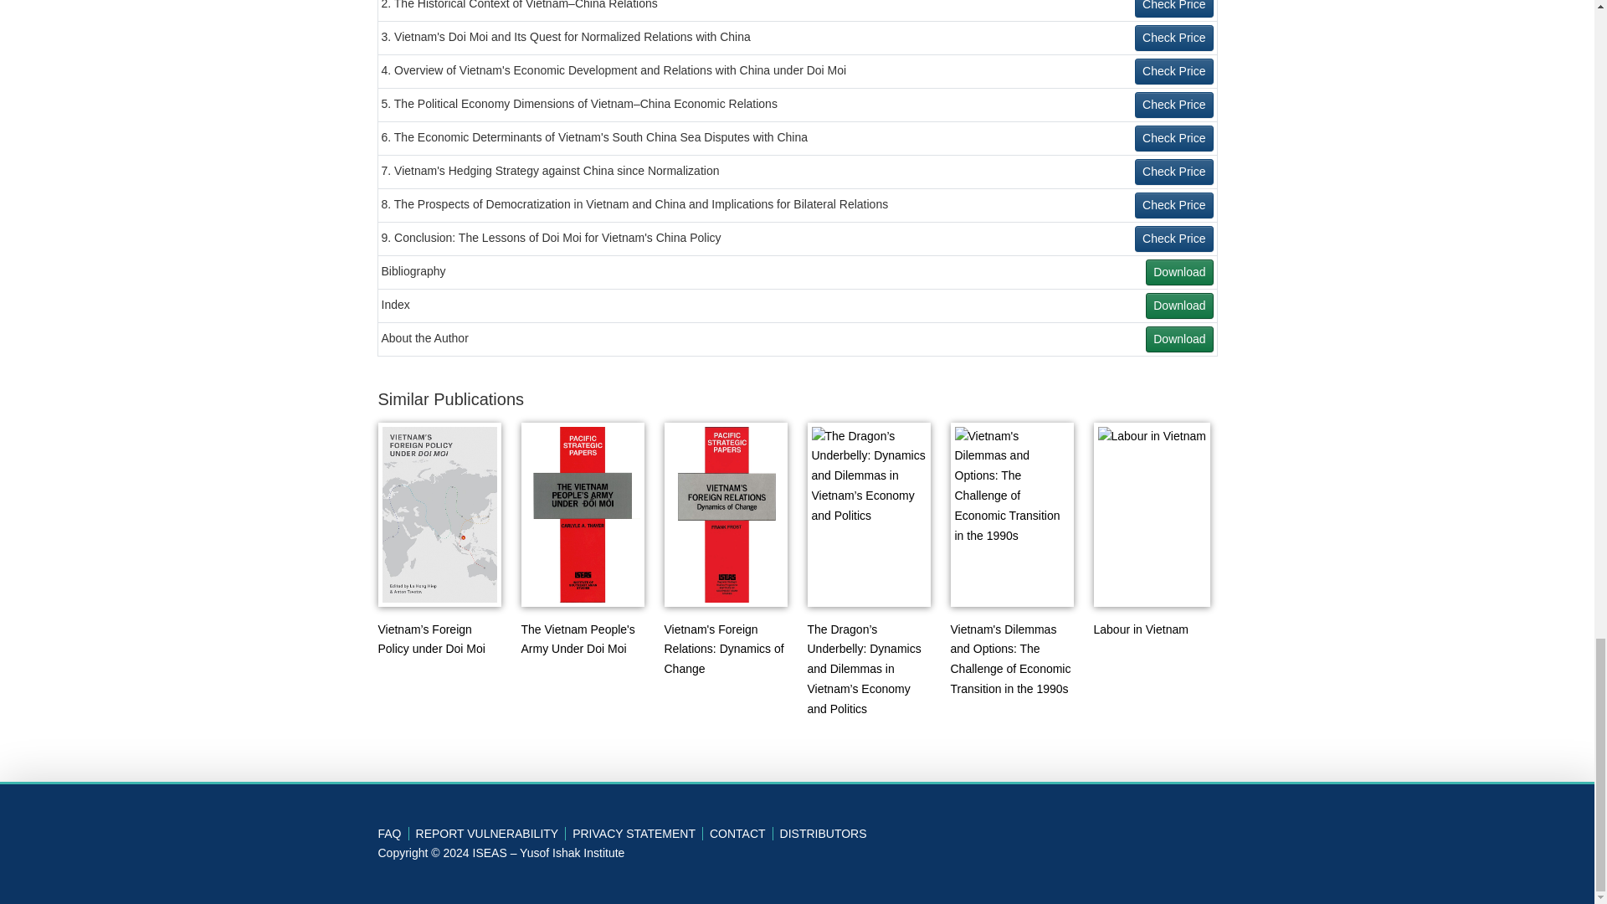 This screenshot has width=1607, height=904. Describe the element at coordinates (1173, 38) in the screenshot. I see `Check Price` at that location.